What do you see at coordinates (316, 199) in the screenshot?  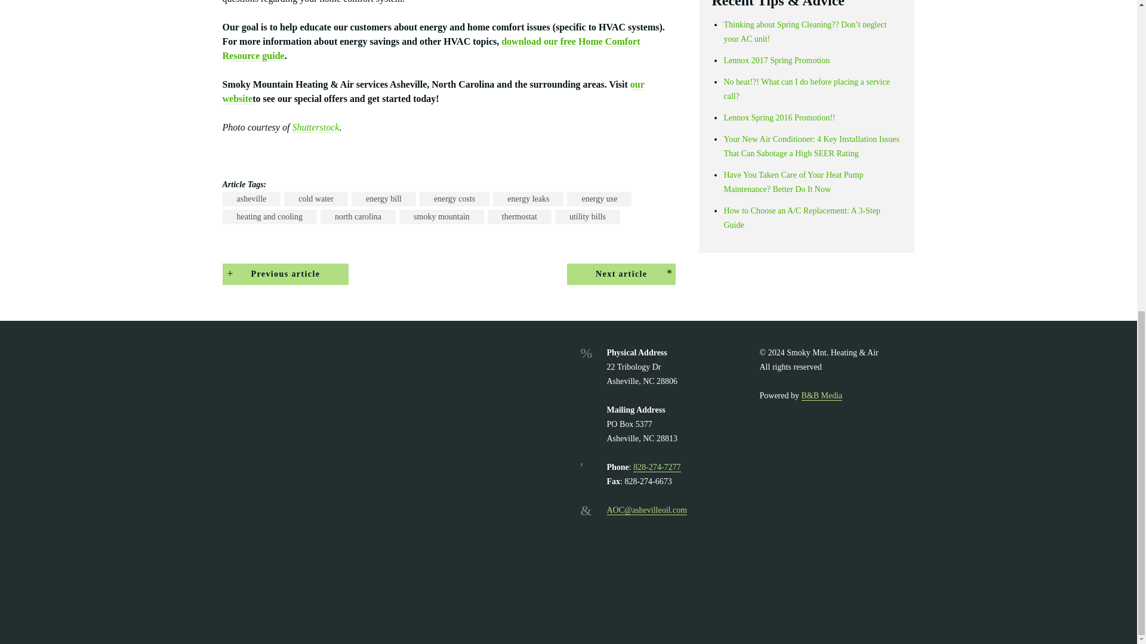 I see `cold water` at bounding box center [316, 199].